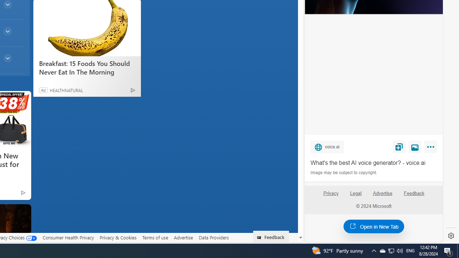  Describe the element at coordinates (214, 238) in the screenshot. I see `Data Providers` at that location.